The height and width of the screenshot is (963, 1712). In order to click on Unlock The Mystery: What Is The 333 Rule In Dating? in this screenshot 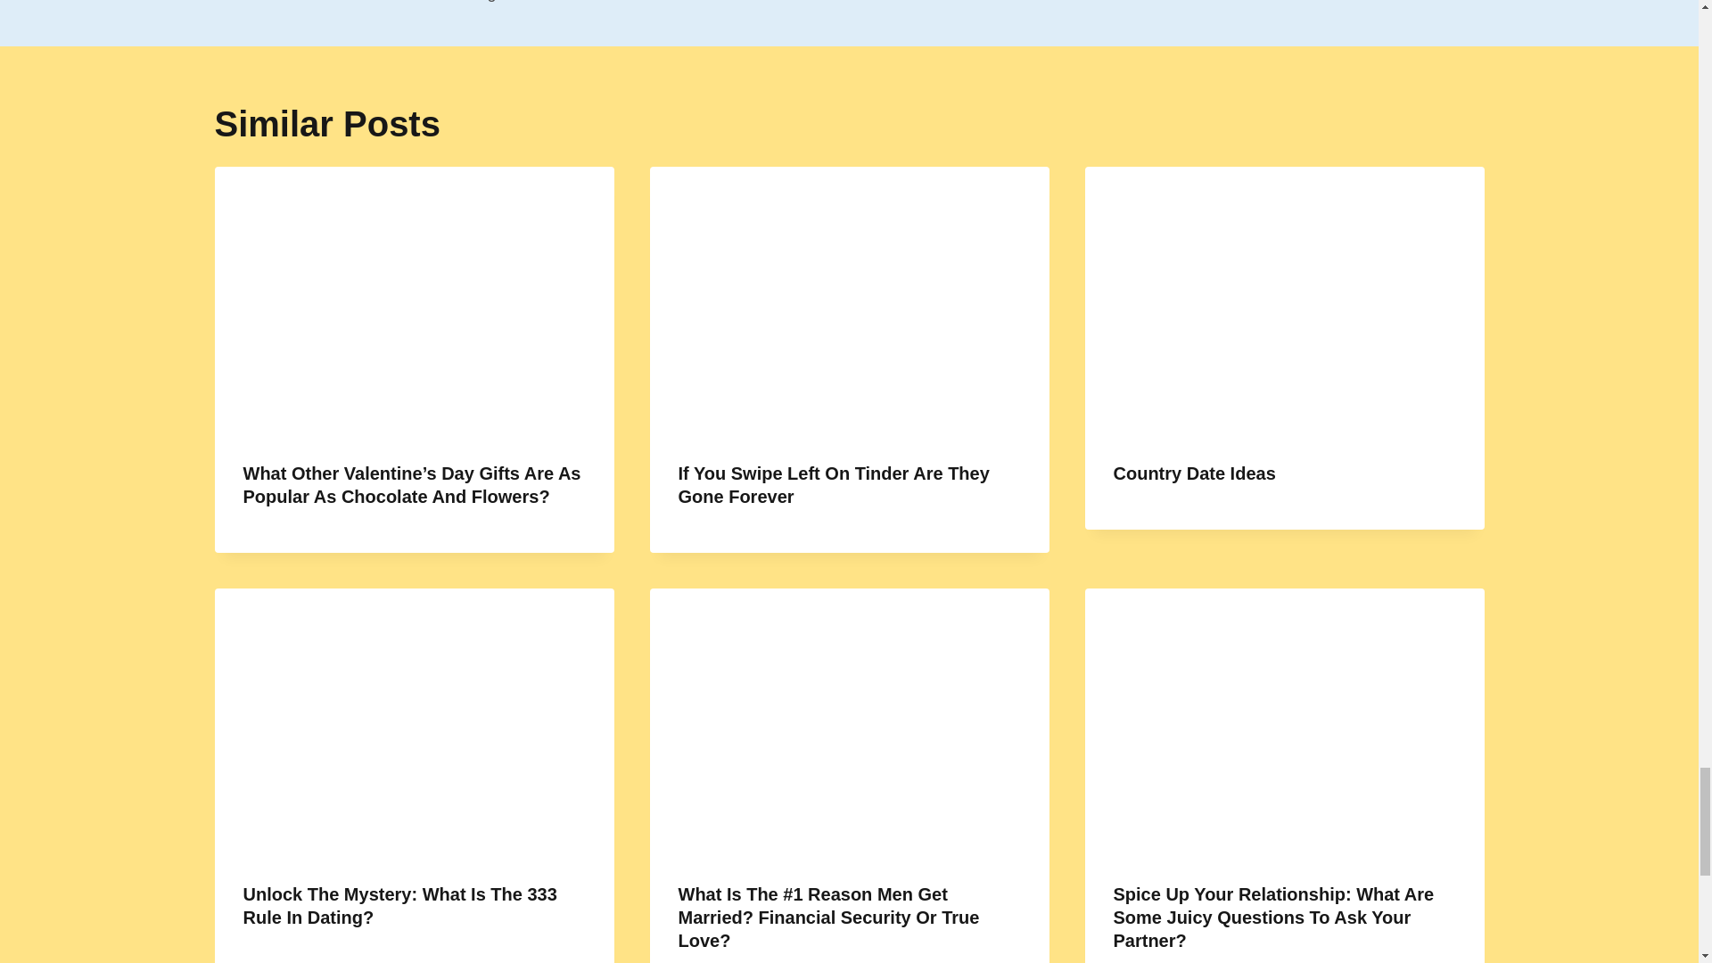, I will do `click(1194, 473)`.